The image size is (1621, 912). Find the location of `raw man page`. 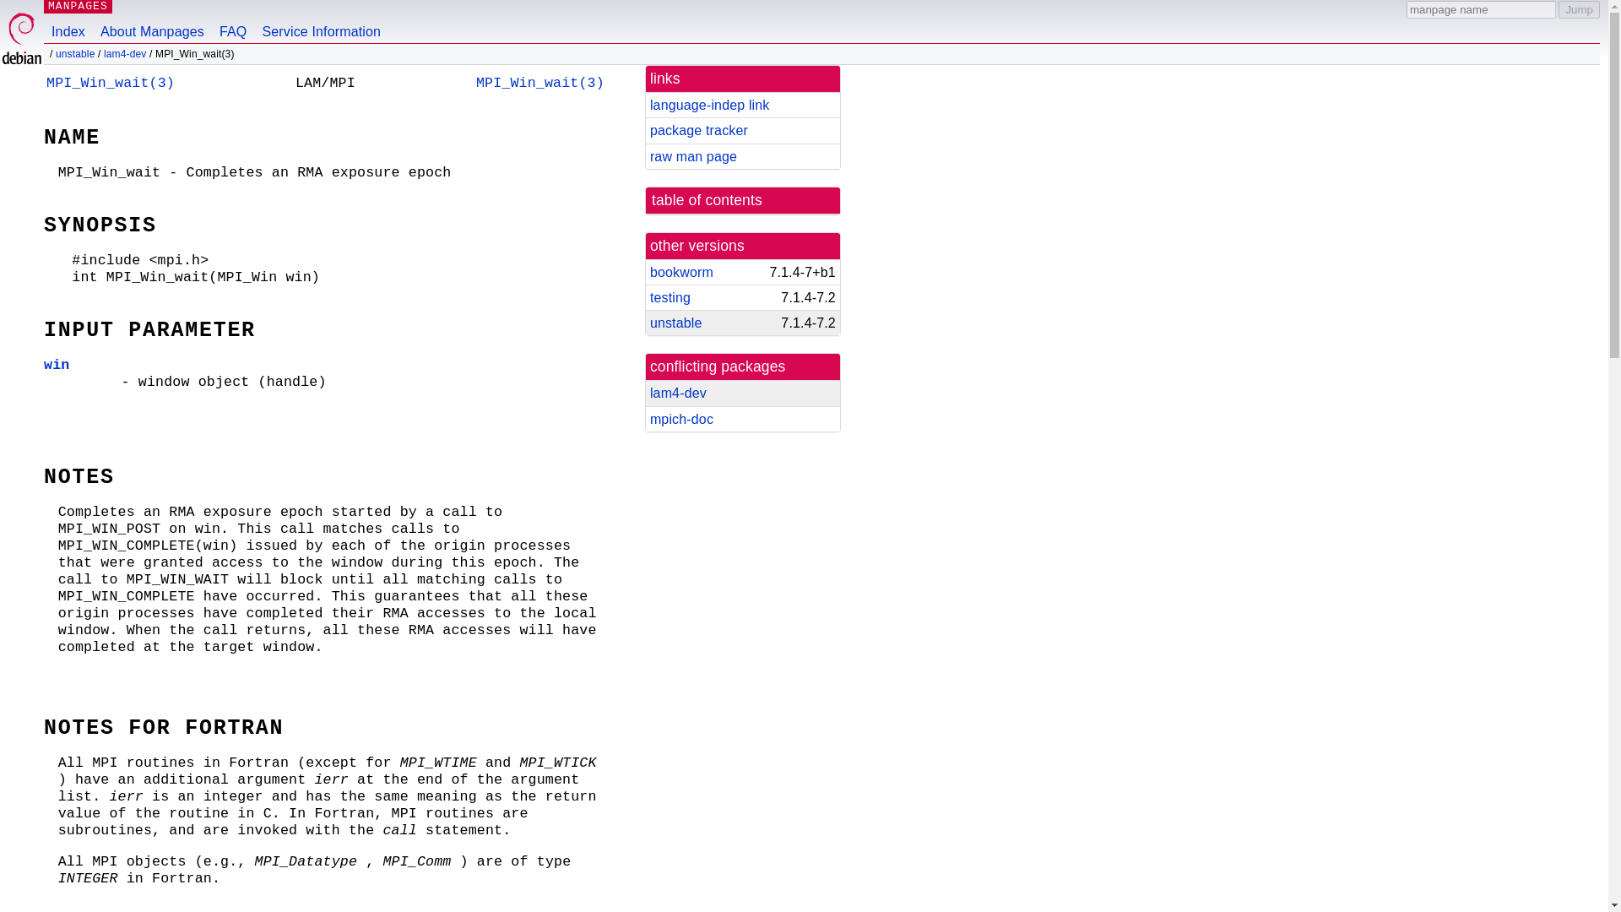

raw man page is located at coordinates (693, 157).